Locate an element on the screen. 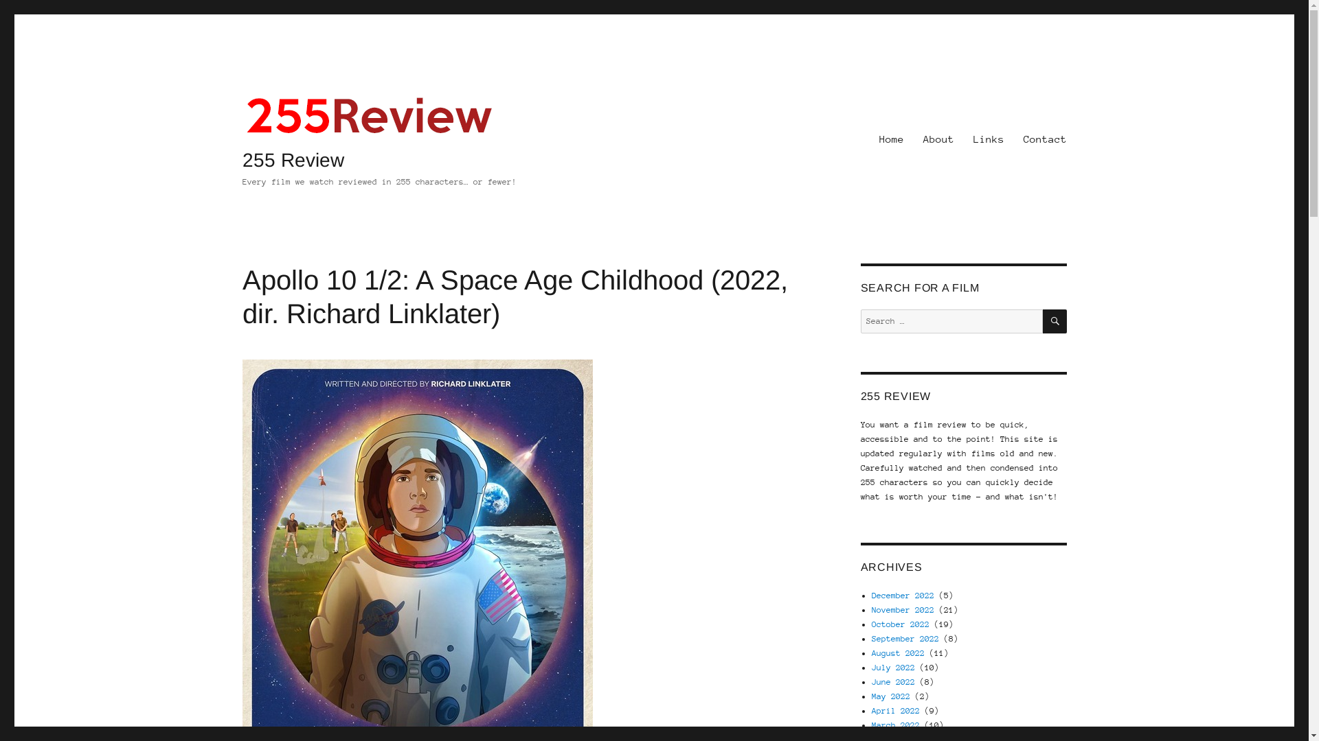  October 2022 is located at coordinates (901, 624).